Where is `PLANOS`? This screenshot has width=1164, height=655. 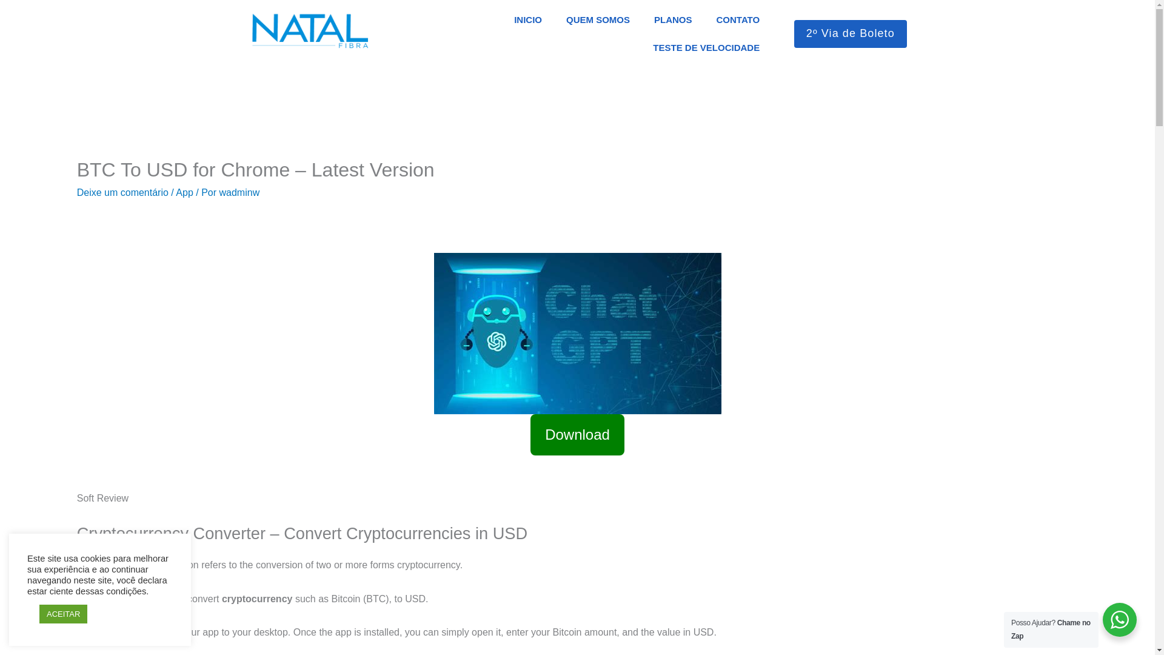 PLANOS is located at coordinates (673, 19).